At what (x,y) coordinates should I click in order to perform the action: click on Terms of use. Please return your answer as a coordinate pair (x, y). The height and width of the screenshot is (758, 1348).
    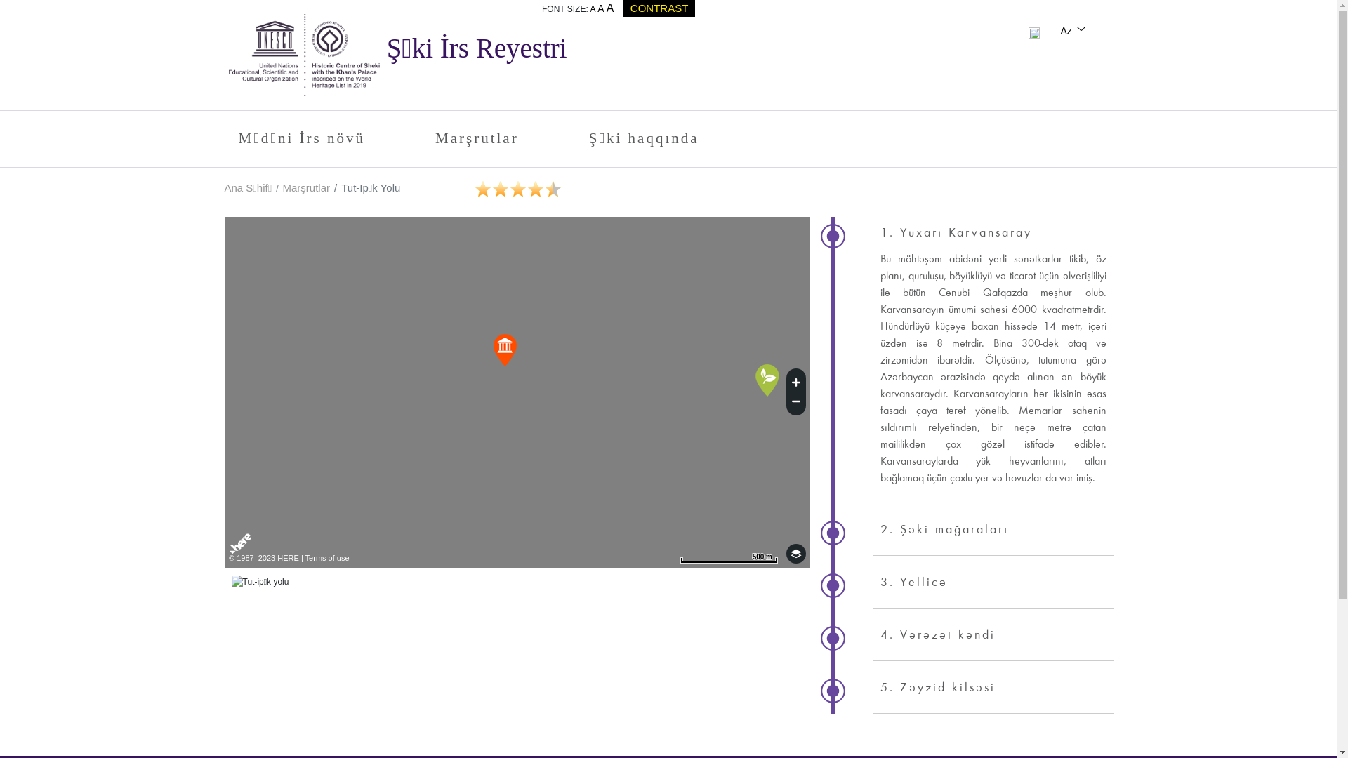
    Looking at the image, I should click on (327, 558).